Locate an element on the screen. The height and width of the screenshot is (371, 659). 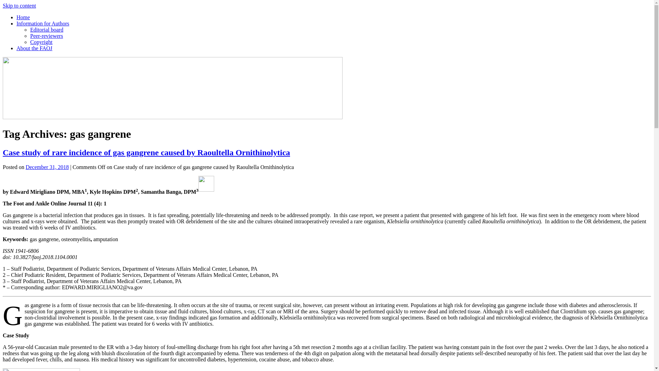
Peer-reviewers is located at coordinates (47, 36).